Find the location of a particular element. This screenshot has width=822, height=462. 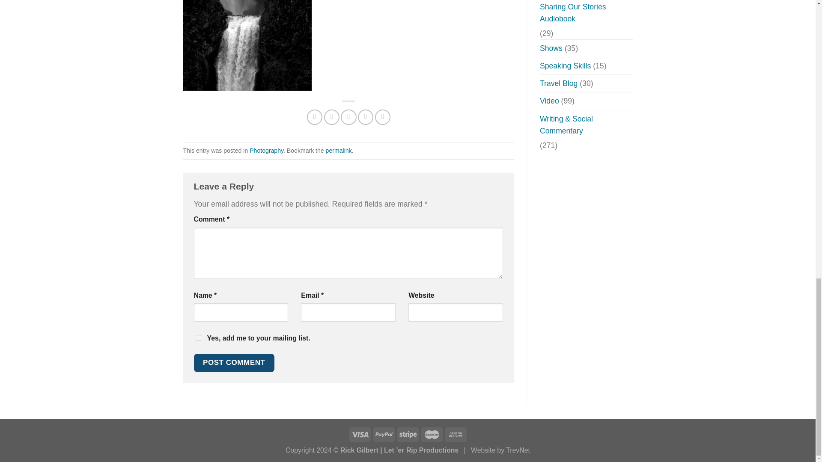

Share on Twitter is located at coordinates (331, 117).